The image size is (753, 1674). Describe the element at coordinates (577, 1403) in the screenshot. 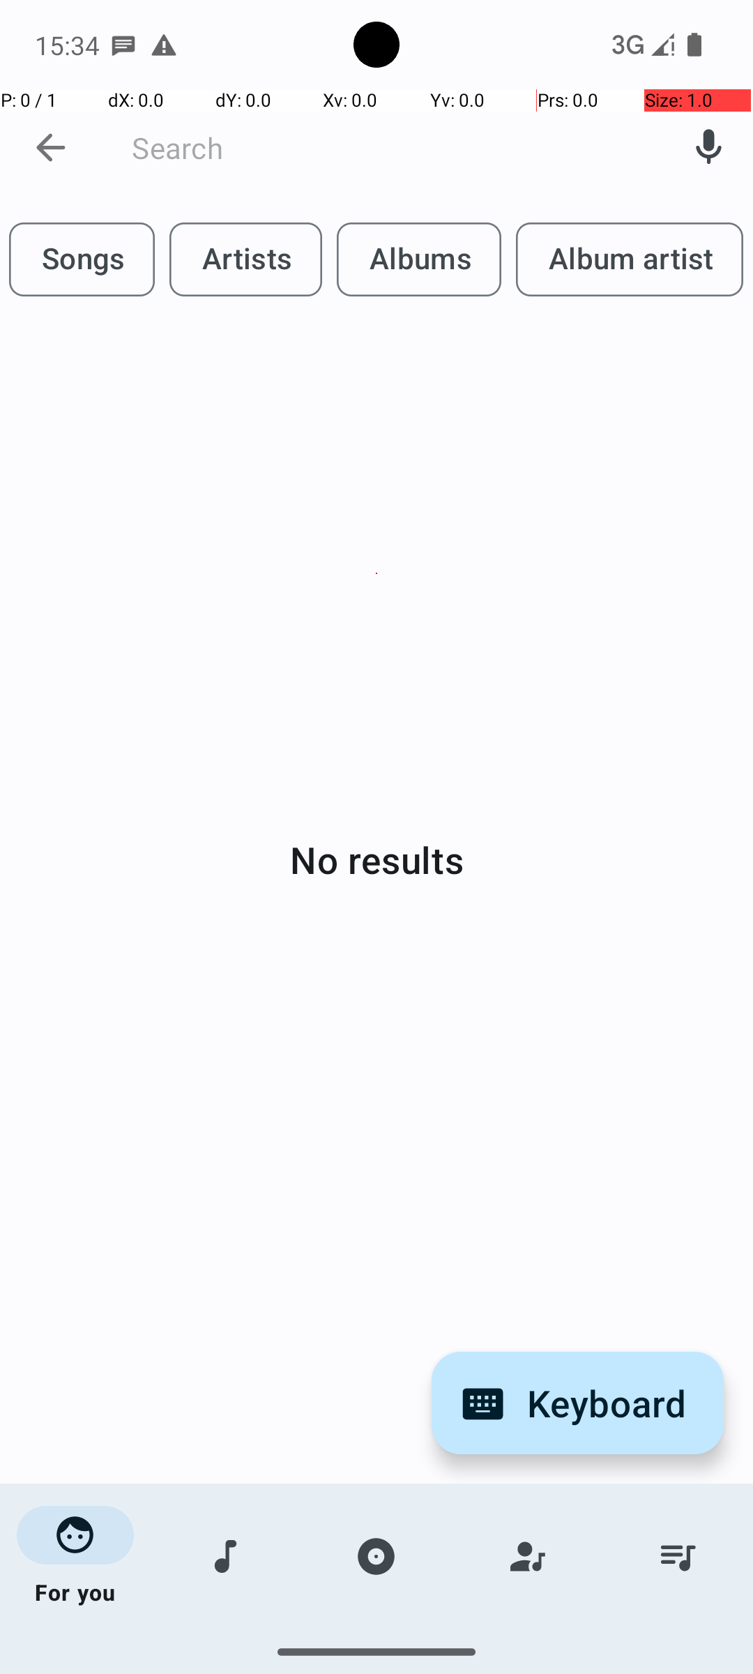

I see `Keyboard` at that location.